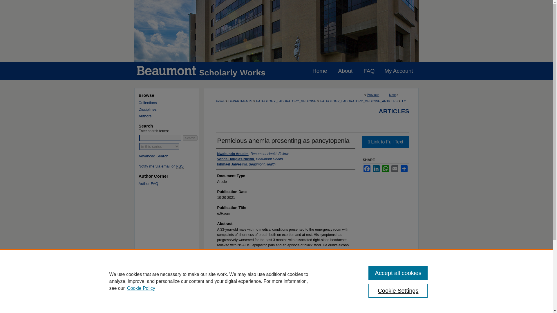  What do you see at coordinates (404, 169) in the screenshot?
I see `Share` at bounding box center [404, 169].